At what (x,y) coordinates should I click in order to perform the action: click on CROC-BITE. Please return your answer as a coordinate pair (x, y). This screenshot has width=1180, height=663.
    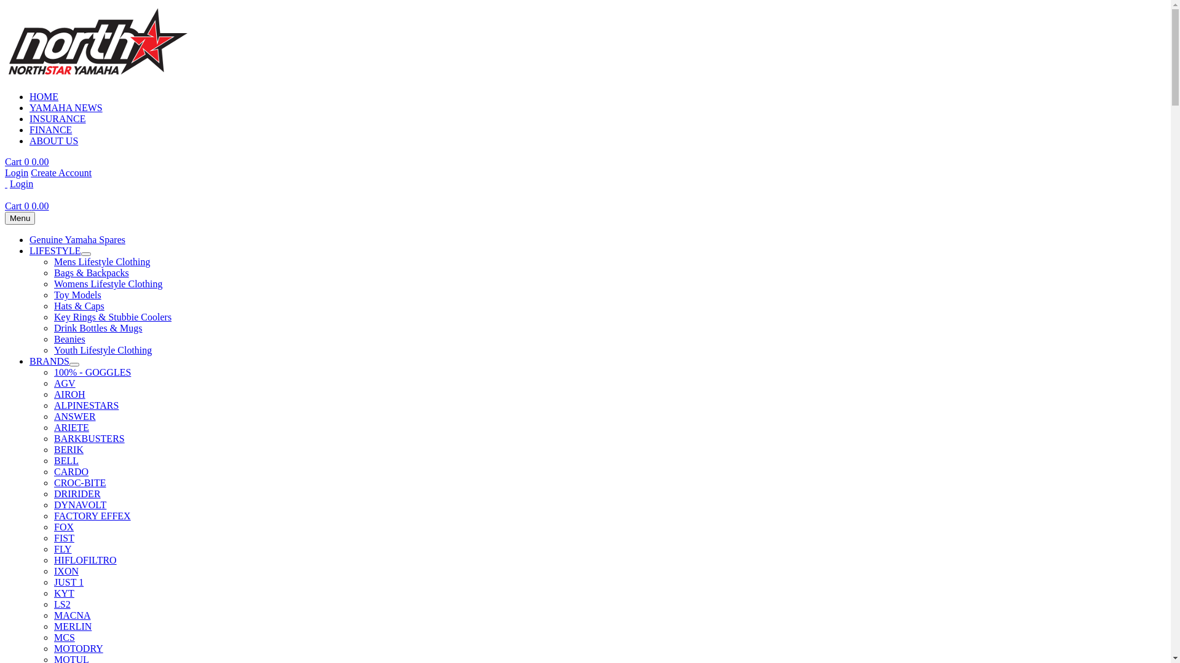
    Looking at the image, I should click on (80, 483).